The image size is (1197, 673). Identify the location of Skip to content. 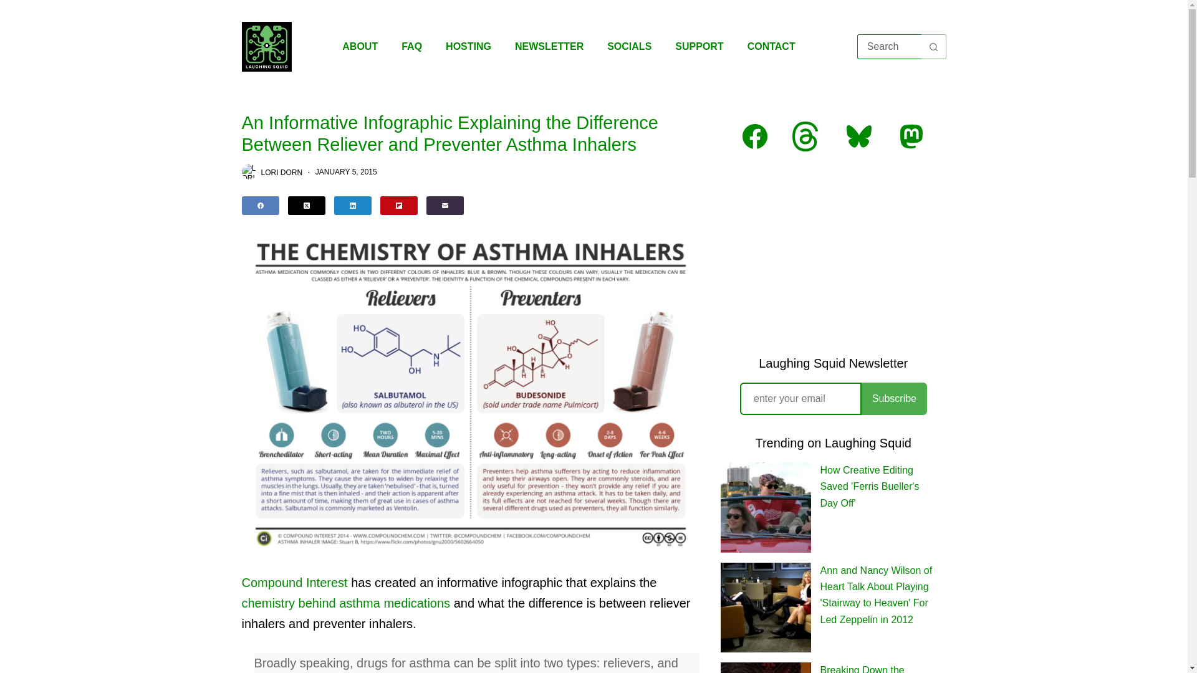
(12, 6).